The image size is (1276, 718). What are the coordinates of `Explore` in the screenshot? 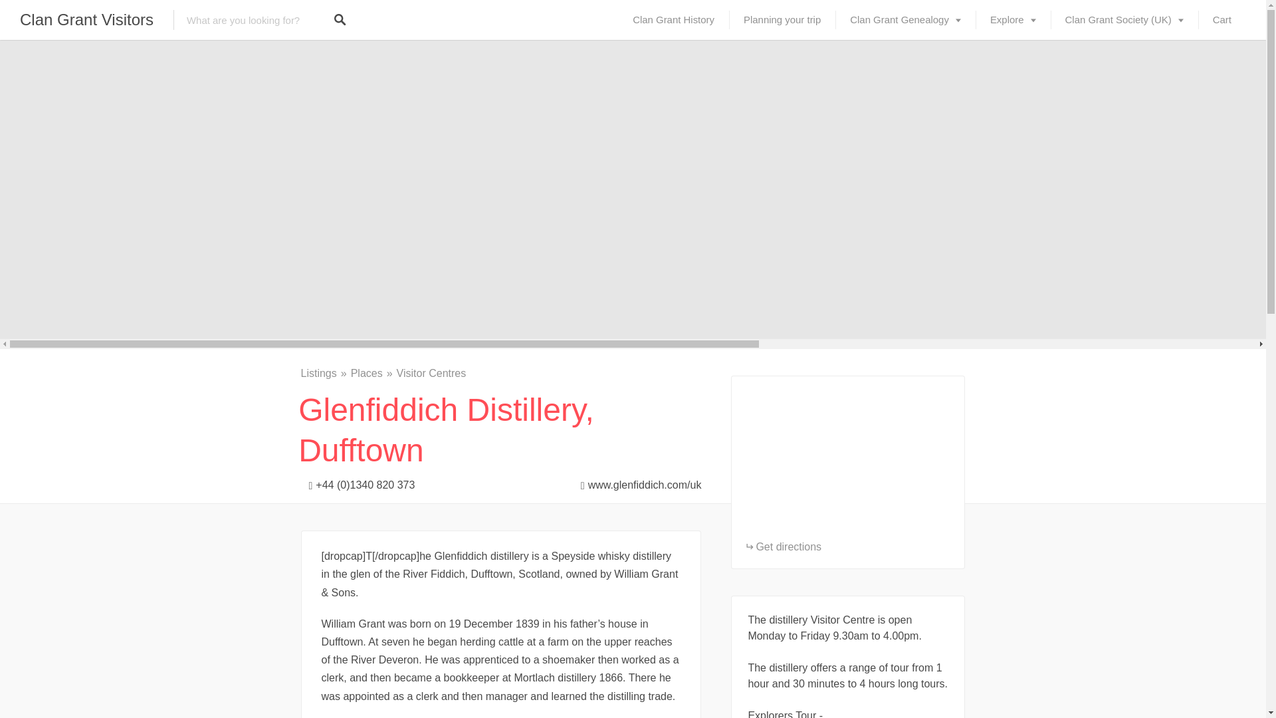 It's located at (1013, 20).